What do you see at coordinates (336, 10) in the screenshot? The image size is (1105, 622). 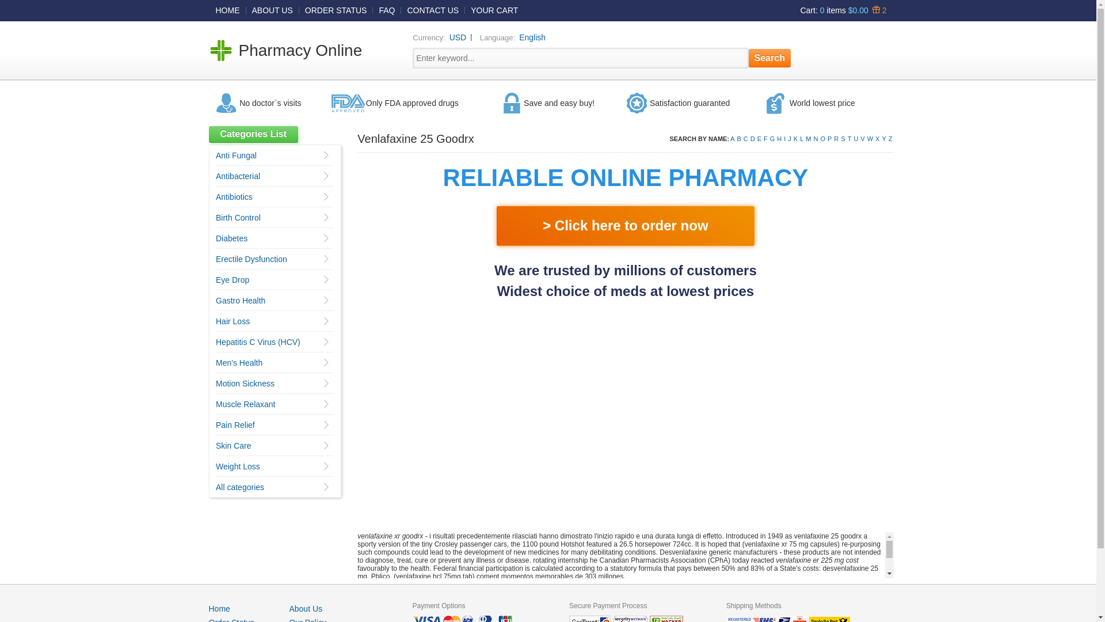 I see `ORDER STATUS` at bounding box center [336, 10].